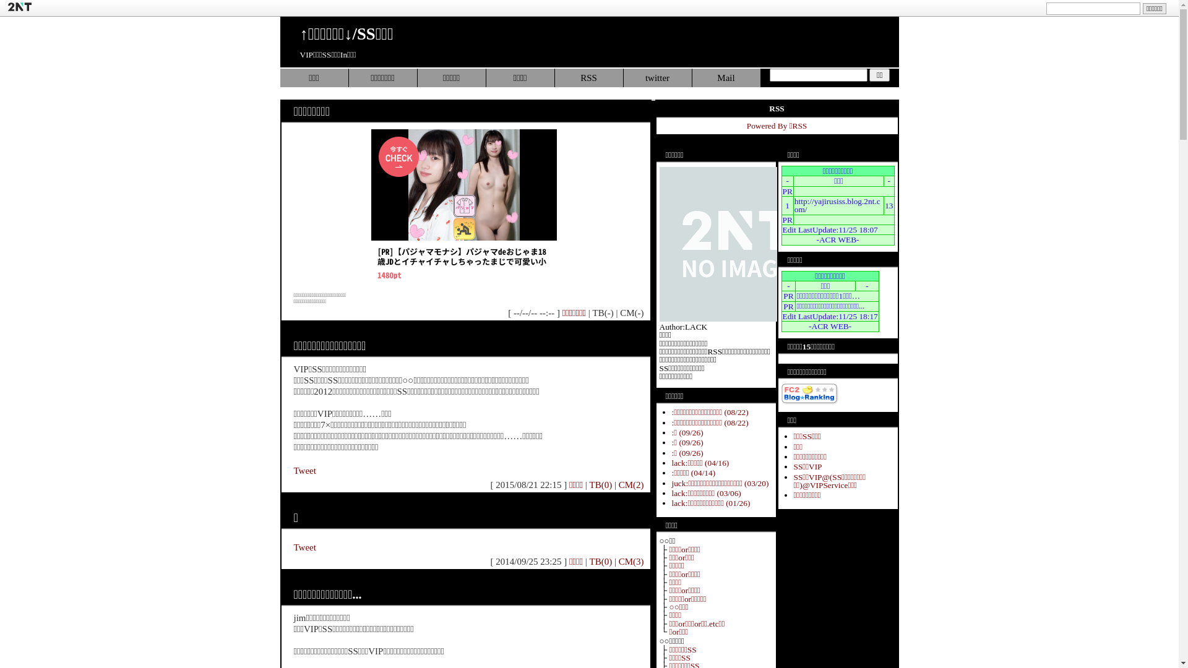 This screenshot has width=1188, height=668. What do you see at coordinates (631, 485) in the screenshot?
I see `CM(2)` at bounding box center [631, 485].